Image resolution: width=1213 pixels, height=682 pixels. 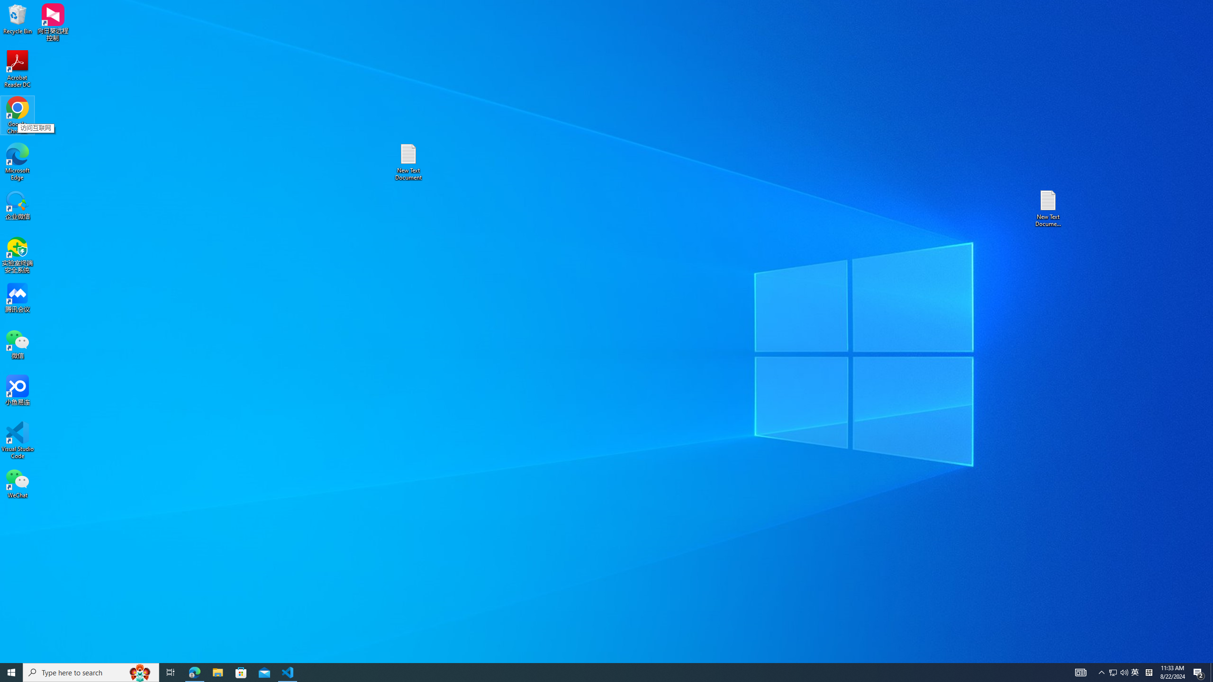 What do you see at coordinates (18, 440) in the screenshot?
I see `Visual Studio Code` at bounding box center [18, 440].